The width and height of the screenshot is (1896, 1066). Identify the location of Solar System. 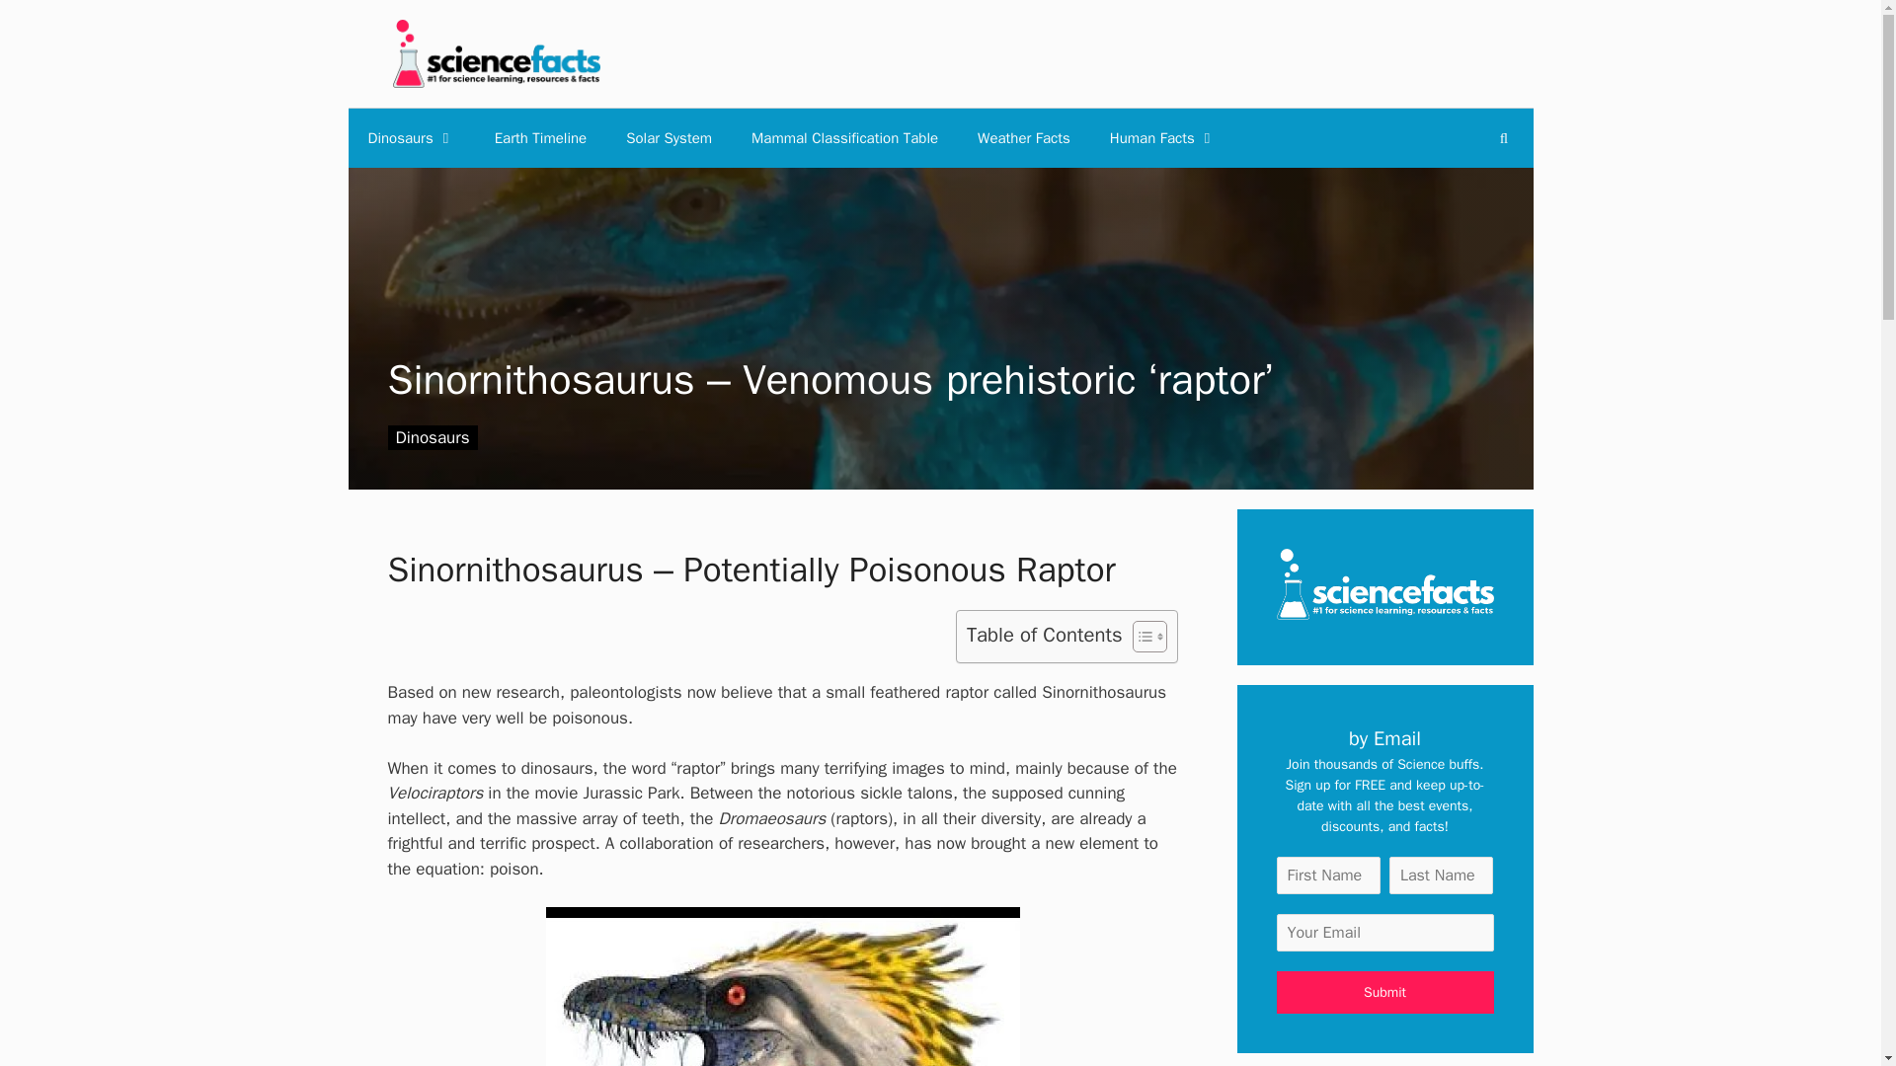
(670, 138).